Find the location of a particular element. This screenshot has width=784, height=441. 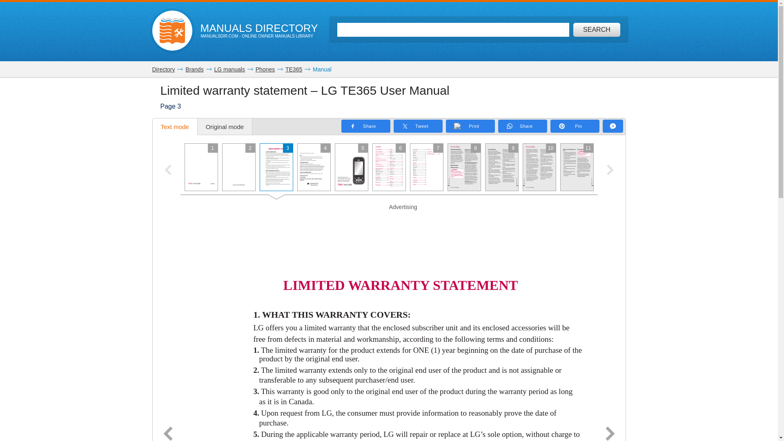

Directory is located at coordinates (163, 69).